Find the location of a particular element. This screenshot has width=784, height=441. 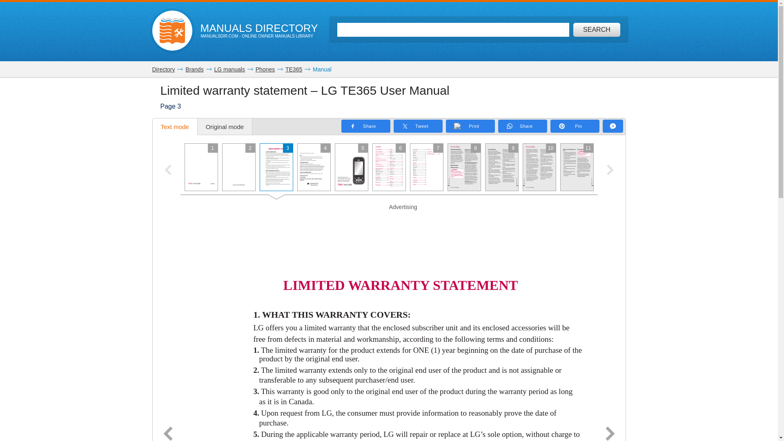

Directory is located at coordinates (163, 69).